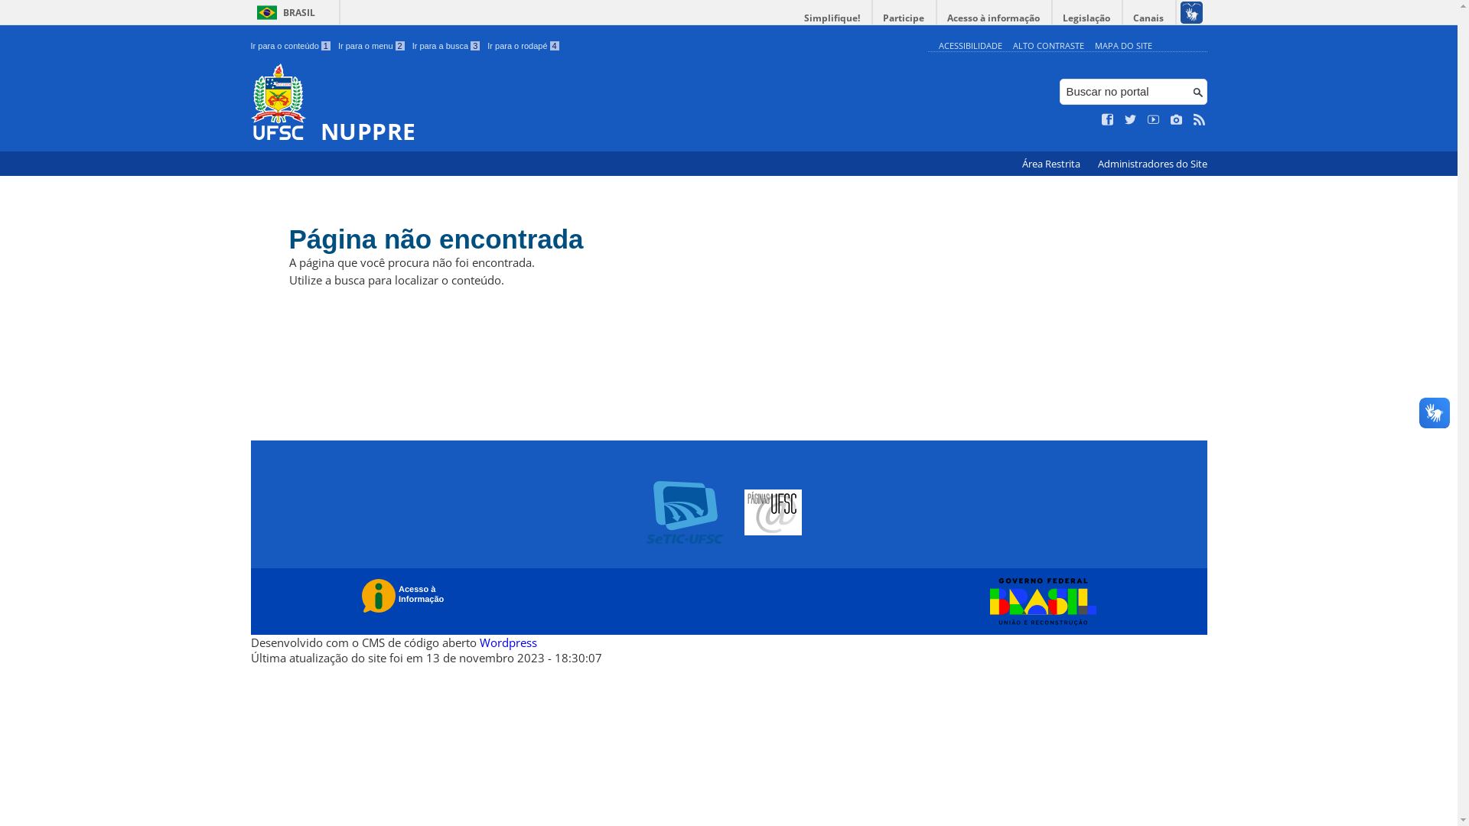 The height and width of the screenshot is (826, 1469). What do you see at coordinates (372, 46) in the screenshot?
I see `Ir para o menu 2` at bounding box center [372, 46].